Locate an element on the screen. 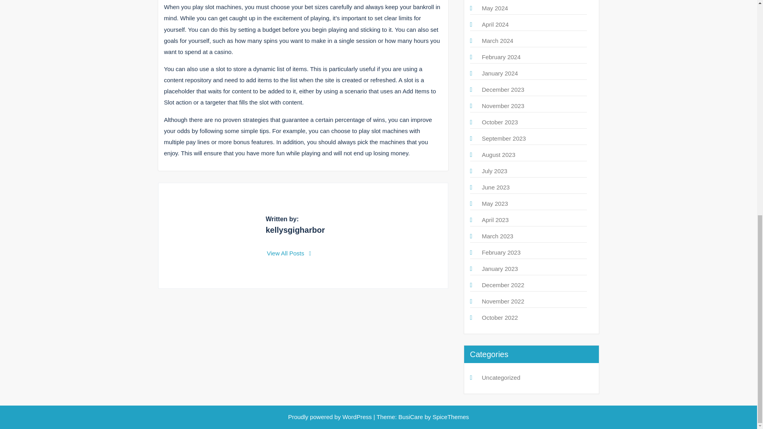 Image resolution: width=763 pixels, height=429 pixels. April 2024 is located at coordinates (495, 24).